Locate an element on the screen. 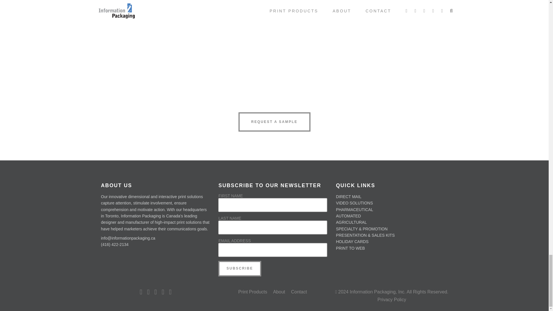 Image resolution: width=553 pixels, height=311 pixels. PRINT TO WEB is located at coordinates (350, 248).